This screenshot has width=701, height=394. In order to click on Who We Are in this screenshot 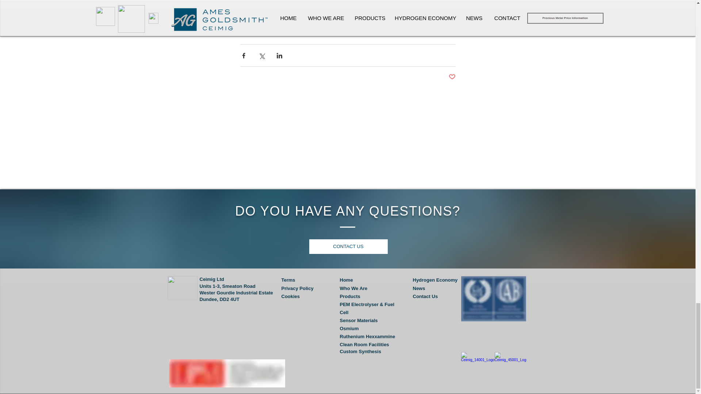, I will do `click(353, 288)`.